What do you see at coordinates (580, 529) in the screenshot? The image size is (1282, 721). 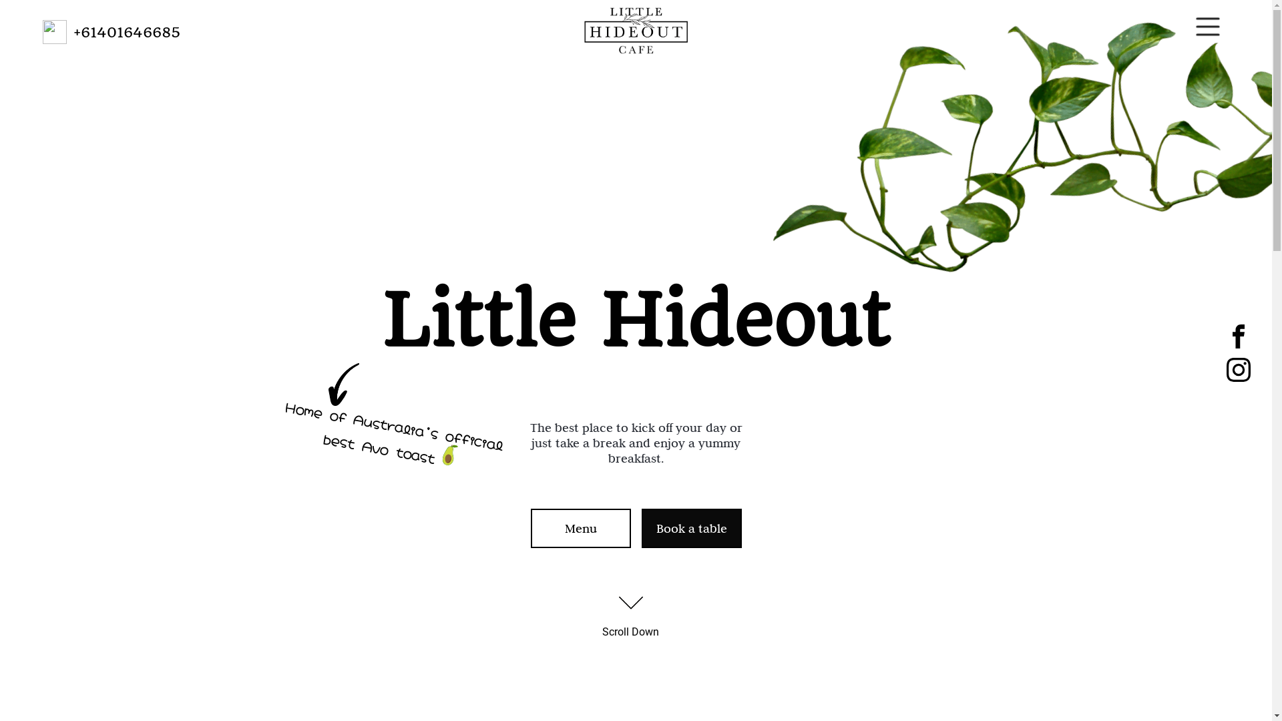 I see `Menu` at bounding box center [580, 529].